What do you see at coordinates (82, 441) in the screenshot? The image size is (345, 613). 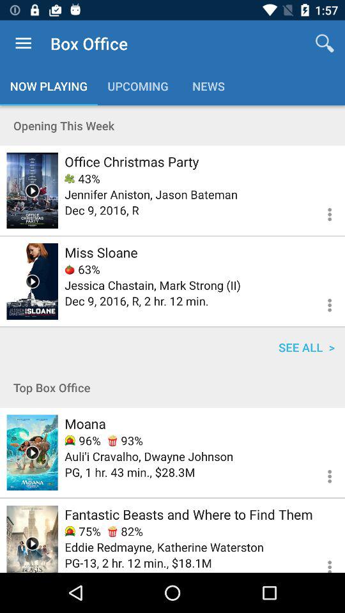 I see `turn on the icon to the left of the 93% item` at bounding box center [82, 441].